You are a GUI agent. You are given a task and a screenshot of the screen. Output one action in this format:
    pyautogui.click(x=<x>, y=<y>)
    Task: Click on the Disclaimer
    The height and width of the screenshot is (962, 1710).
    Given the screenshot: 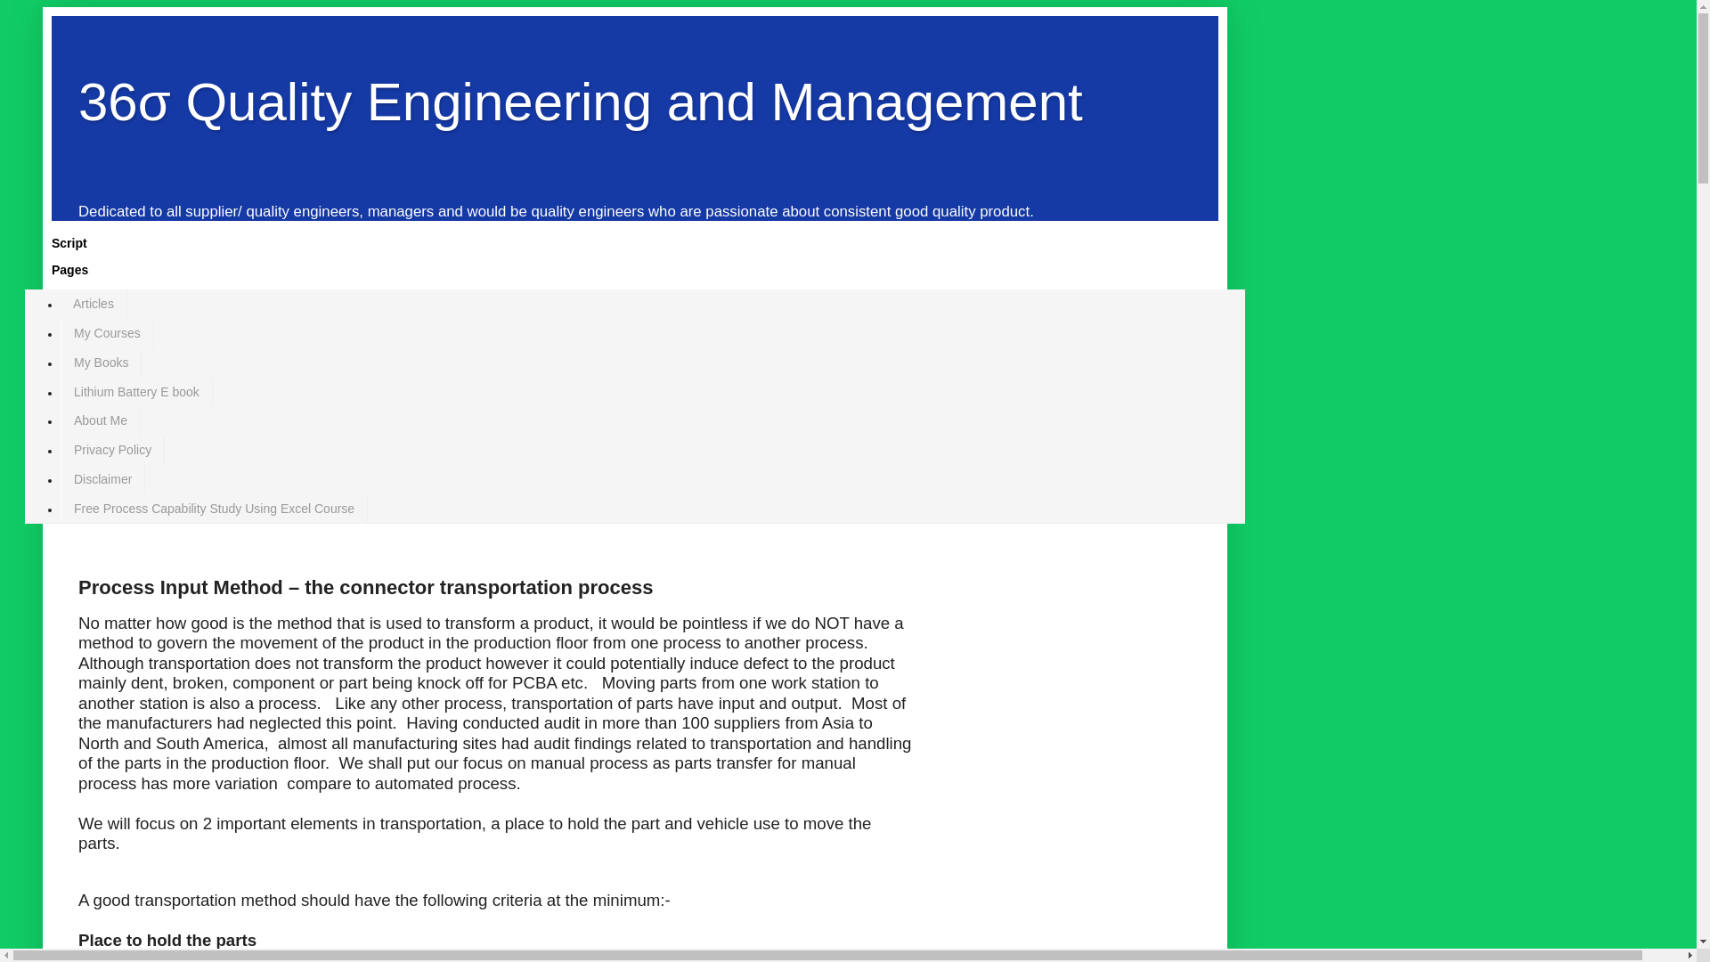 What is the action you would take?
    pyautogui.click(x=103, y=479)
    